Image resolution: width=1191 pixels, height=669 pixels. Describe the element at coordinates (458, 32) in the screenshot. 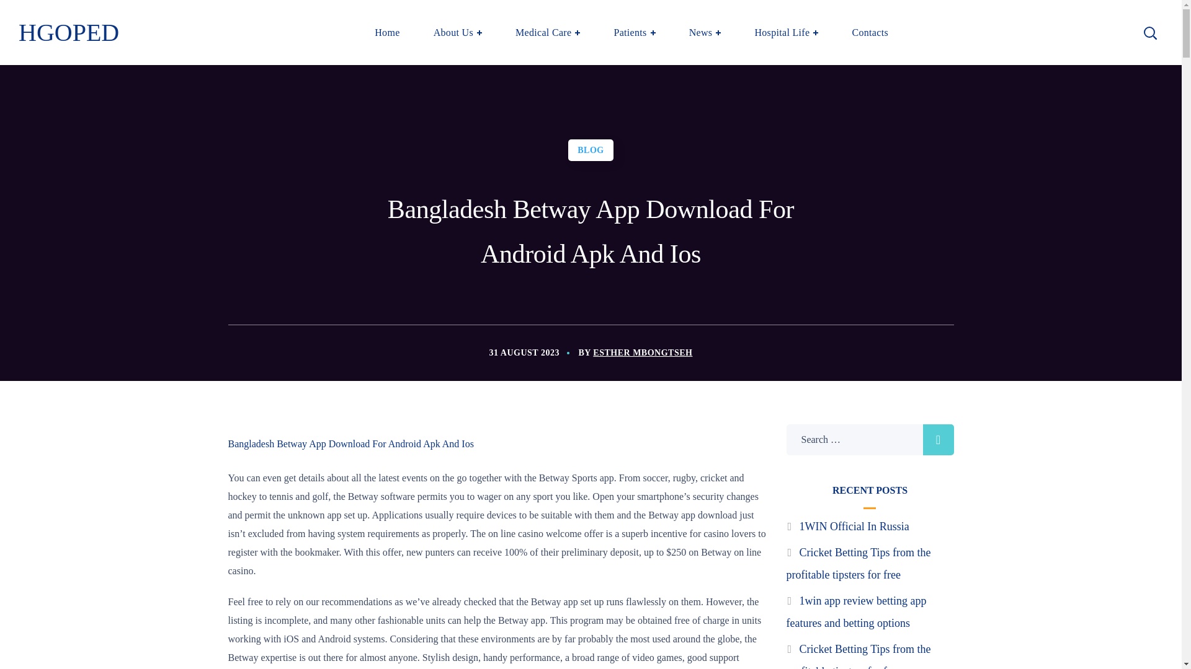

I see `About Us` at that location.